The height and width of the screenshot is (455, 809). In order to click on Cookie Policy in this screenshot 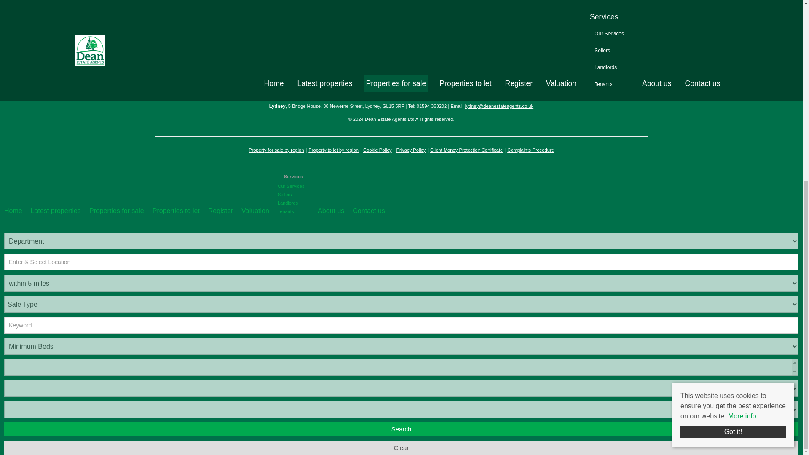, I will do `click(378, 150)`.